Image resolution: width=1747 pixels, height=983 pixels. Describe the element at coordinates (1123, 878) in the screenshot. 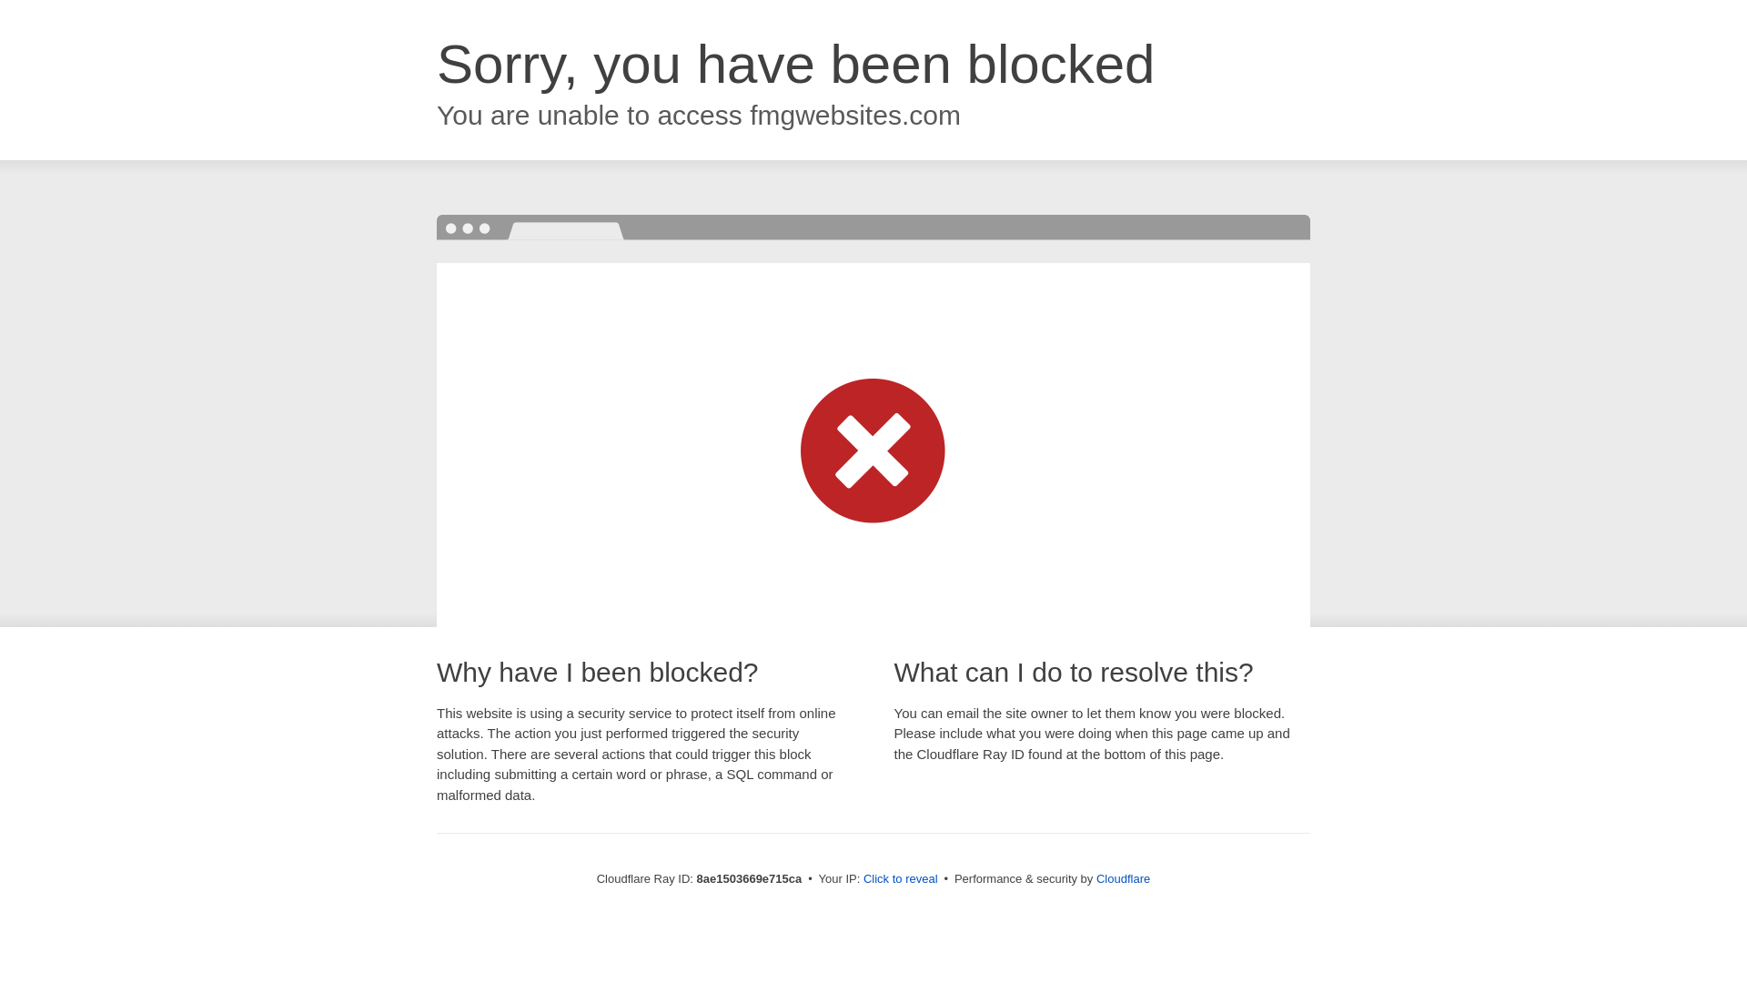

I see `Cloudflare` at that location.